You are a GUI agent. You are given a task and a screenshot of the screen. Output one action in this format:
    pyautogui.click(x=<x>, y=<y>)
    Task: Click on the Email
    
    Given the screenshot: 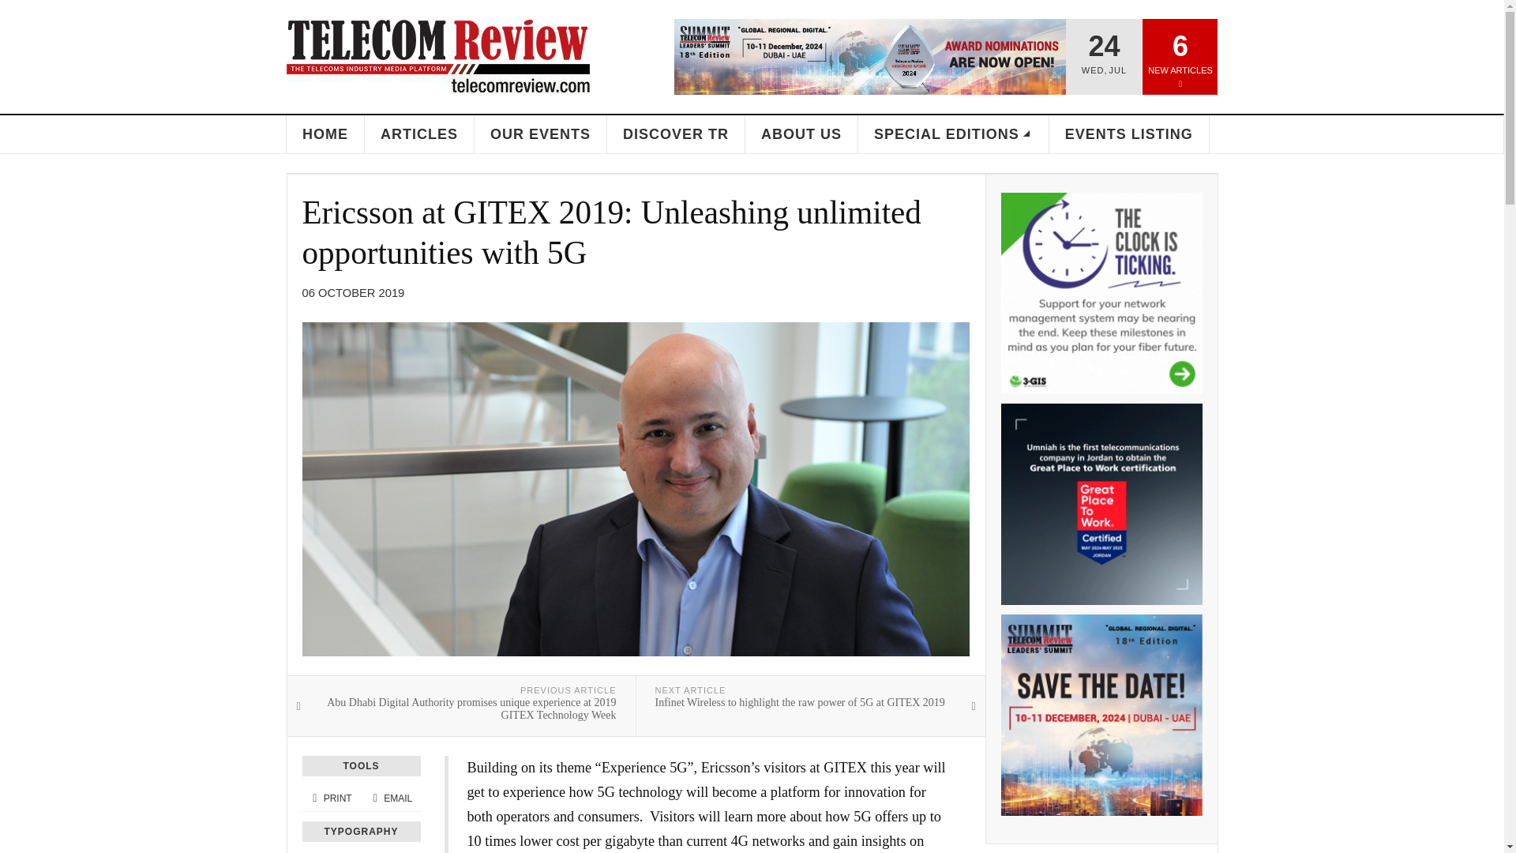 What is the action you would take?
    pyautogui.click(x=391, y=799)
    